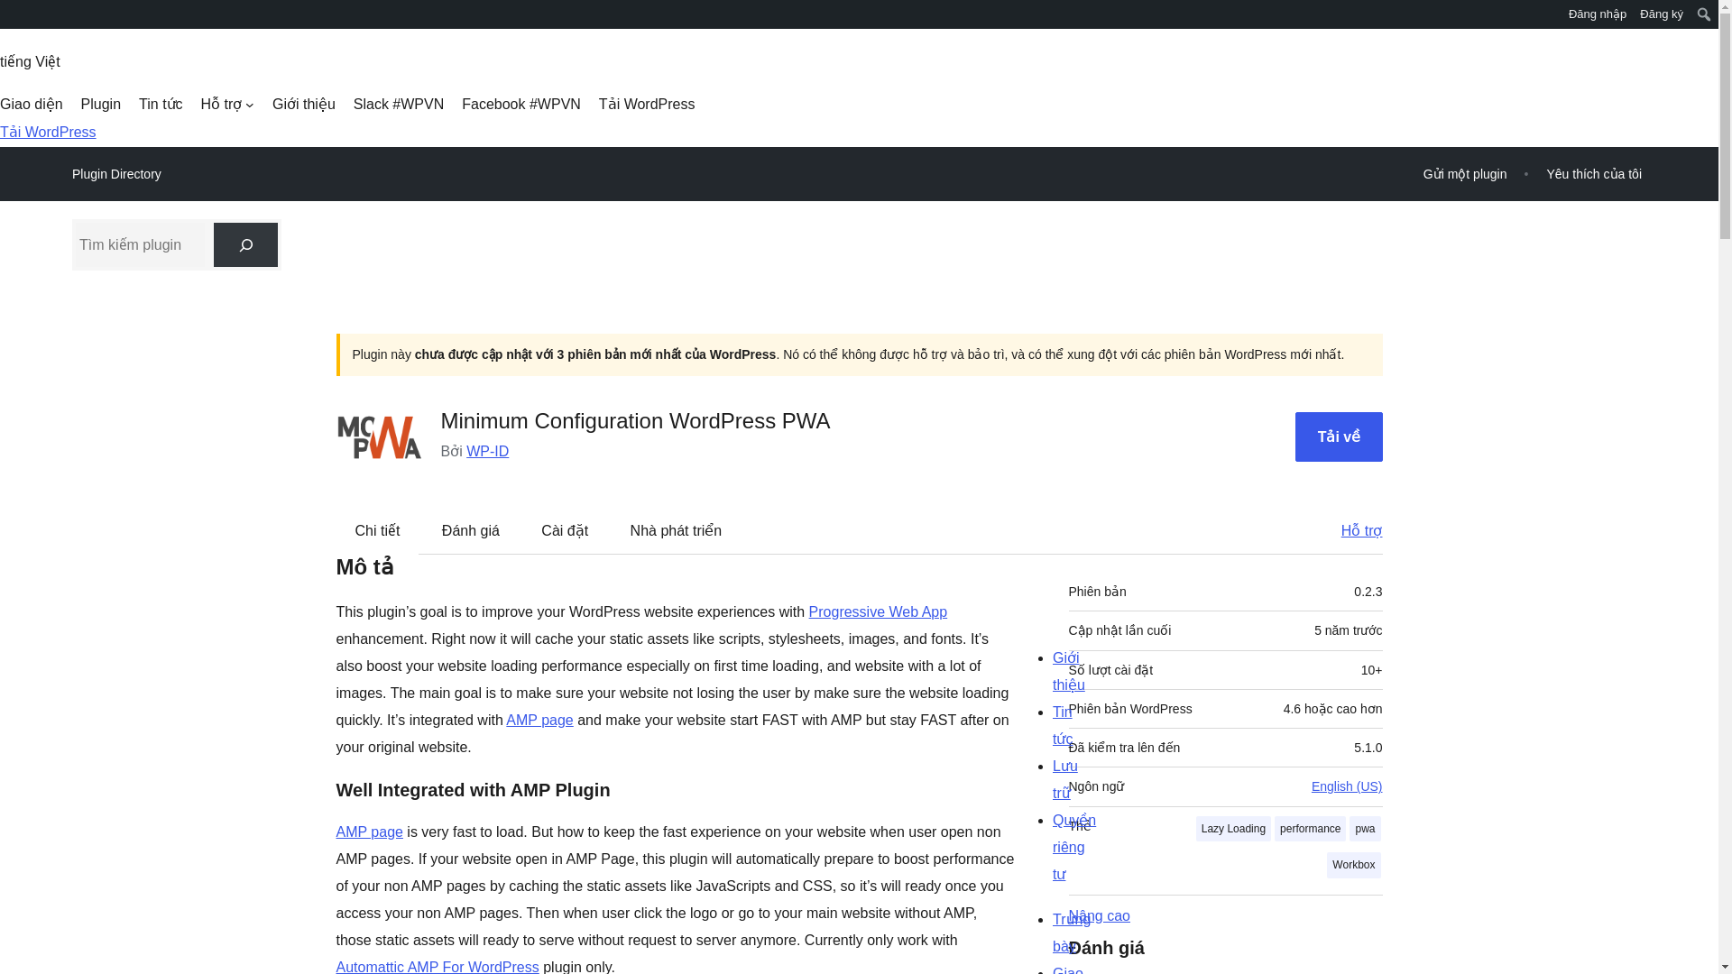 The height and width of the screenshot is (974, 1732). What do you see at coordinates (487, 451) in the screenshot?
I see `WP-ID` at bounding box center [487, 451].